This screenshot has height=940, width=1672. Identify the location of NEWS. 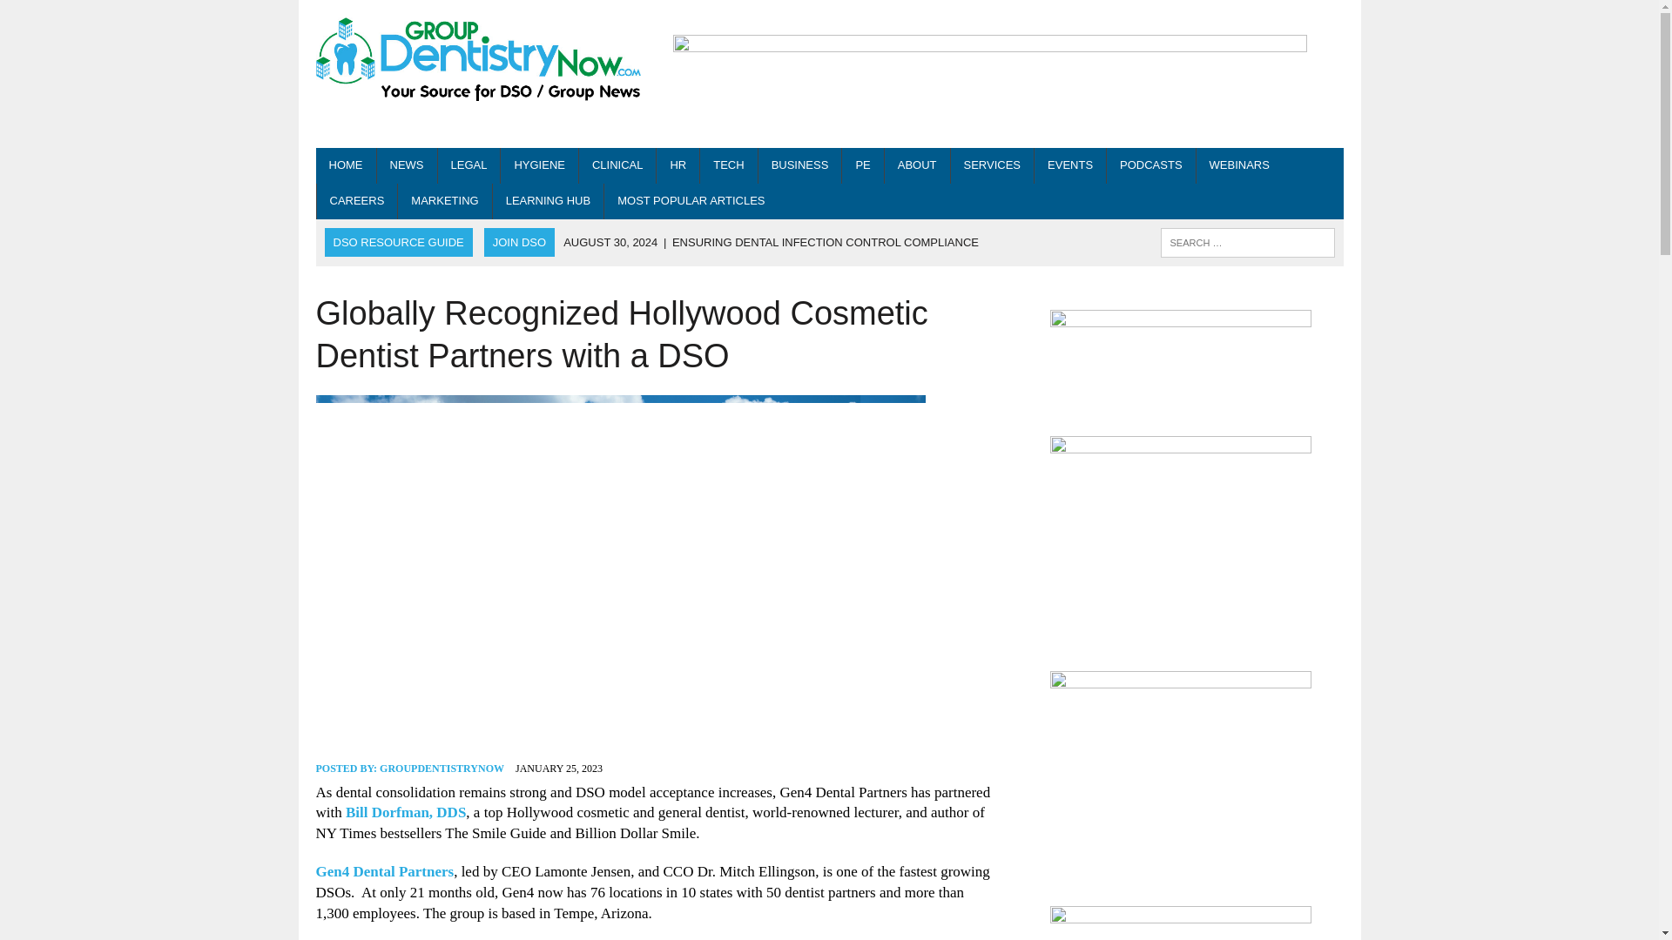
(406, 165).